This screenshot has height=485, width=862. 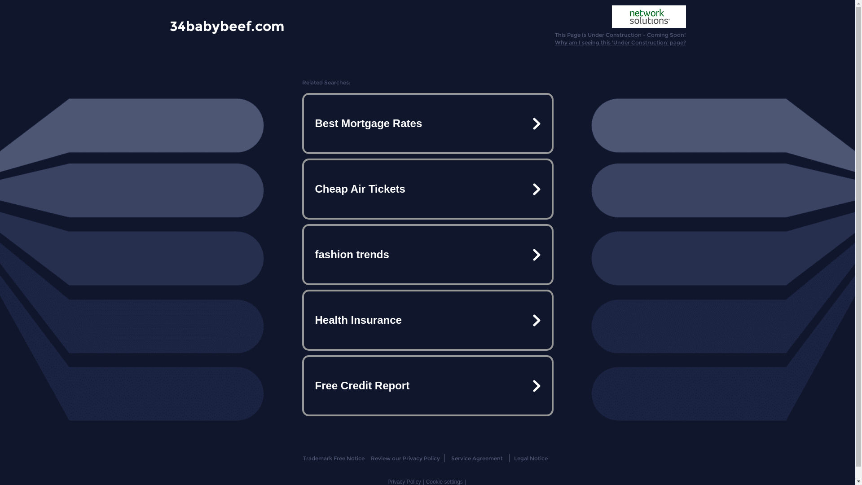 I want to click on Cheap Air Tickets, so click(x=427, y=189).